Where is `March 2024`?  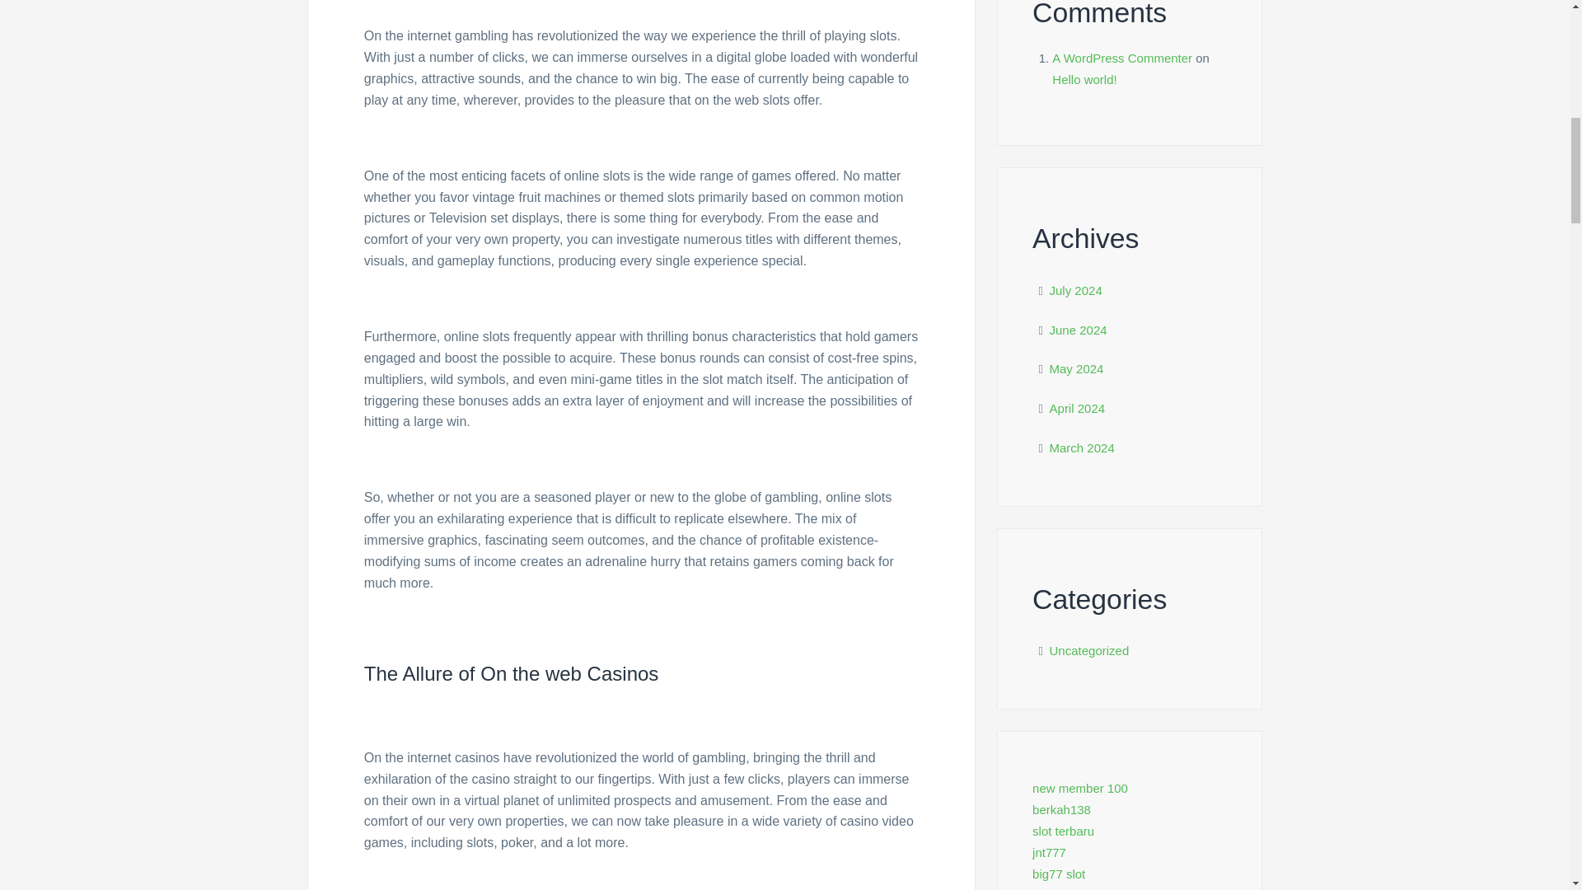
March 2024 is located at coordinates (1083, 447).